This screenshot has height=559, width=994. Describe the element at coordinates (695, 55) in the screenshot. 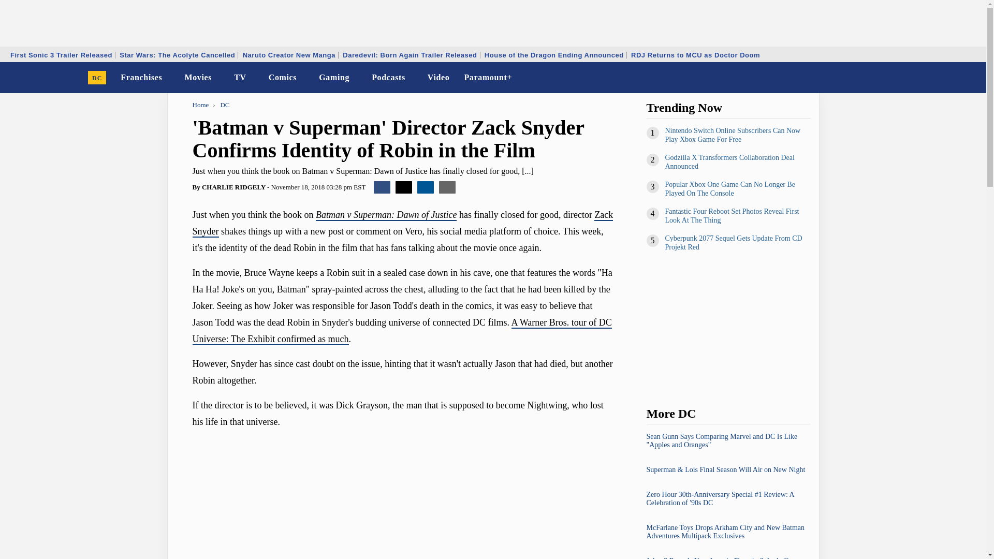

I see `RDJ Returns to MCU as Doctor Doom` at that location.